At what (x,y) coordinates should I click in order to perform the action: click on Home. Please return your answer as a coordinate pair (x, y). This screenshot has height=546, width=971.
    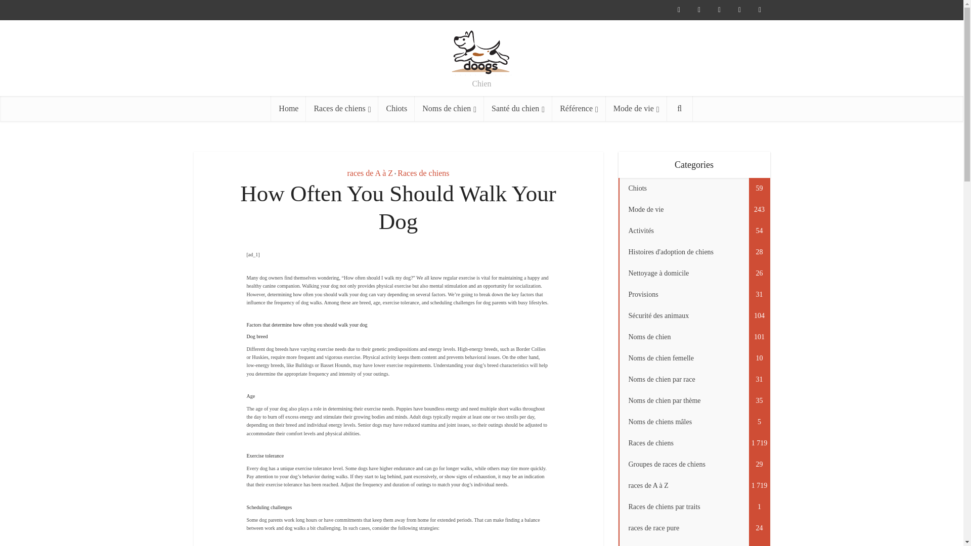
    Looking at the image, I should click on (288, 108).